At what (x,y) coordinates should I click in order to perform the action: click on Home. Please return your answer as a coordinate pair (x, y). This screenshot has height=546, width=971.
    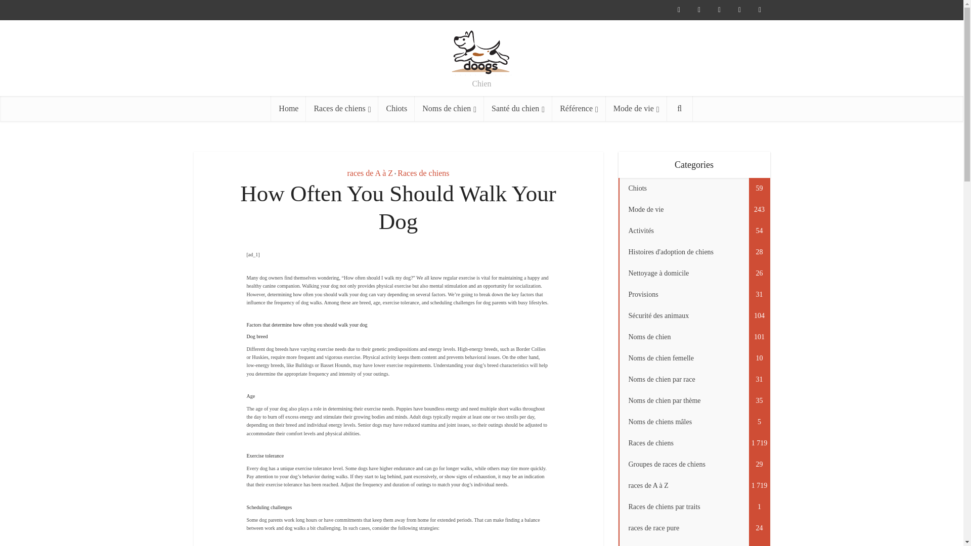
    Looking at the image, I should click on (288, 108).